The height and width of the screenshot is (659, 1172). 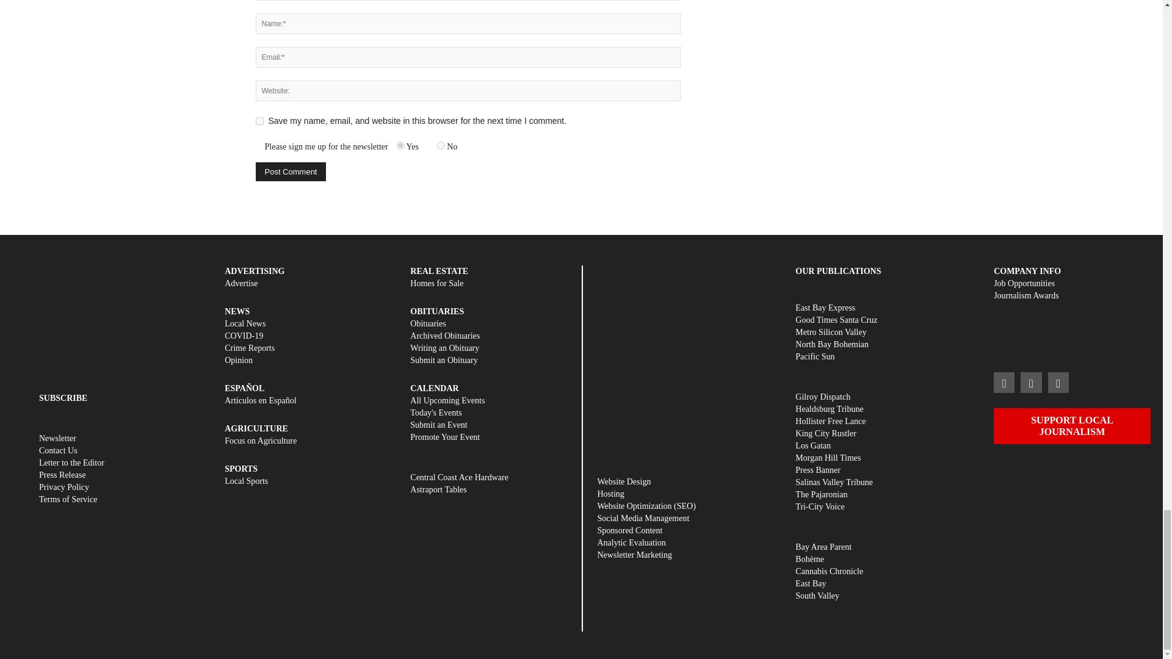 What do you see at coordinates (291, 171) in the screenshot?
I see `Post Comment` at bounding box center [291, 171].